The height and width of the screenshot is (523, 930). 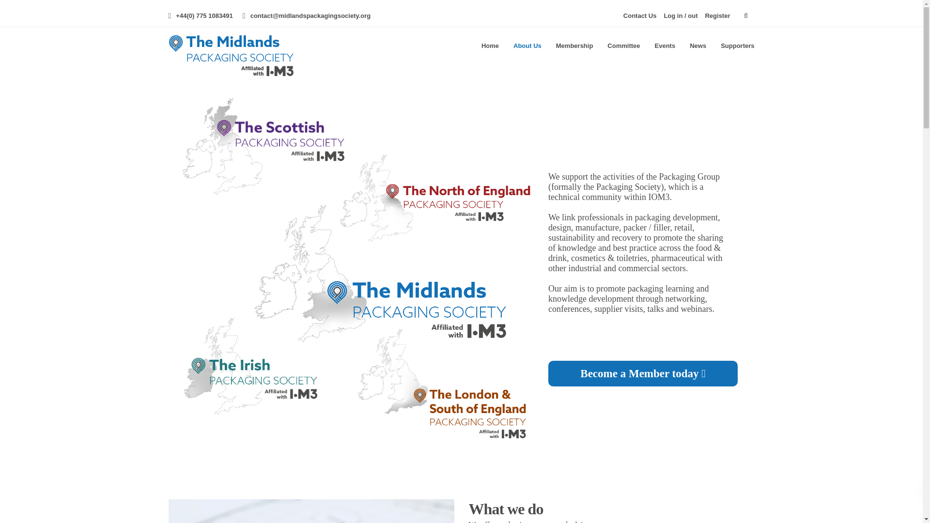 I want to click on Contact Us, so click(x=639, y=15).